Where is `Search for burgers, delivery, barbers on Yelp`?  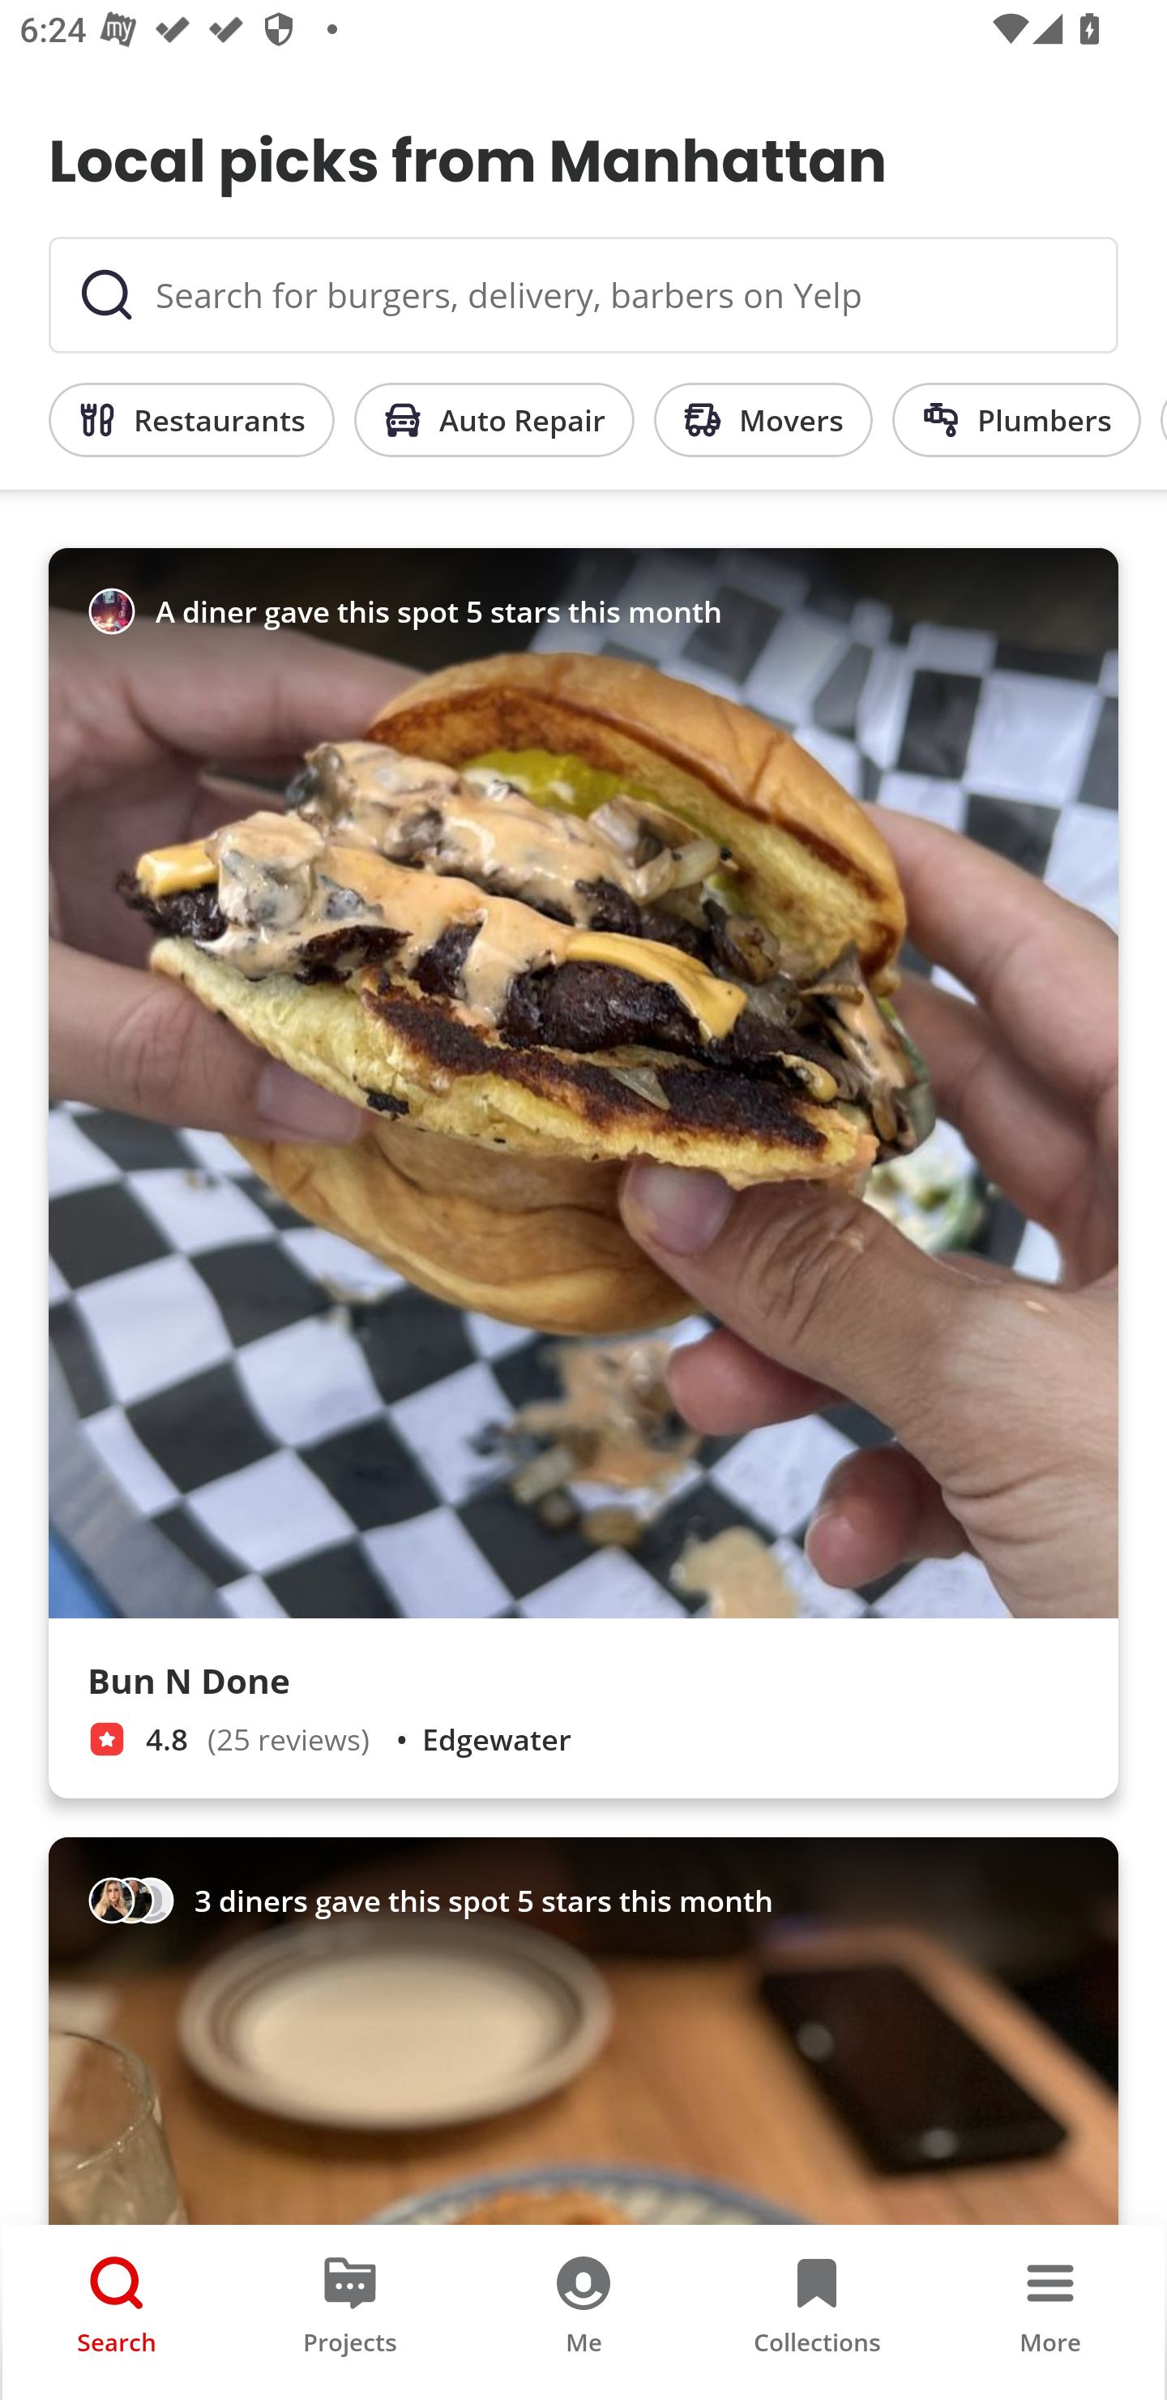
Search for burgers, delivery, barbers on Yelp is located at coordinates (583, 295).